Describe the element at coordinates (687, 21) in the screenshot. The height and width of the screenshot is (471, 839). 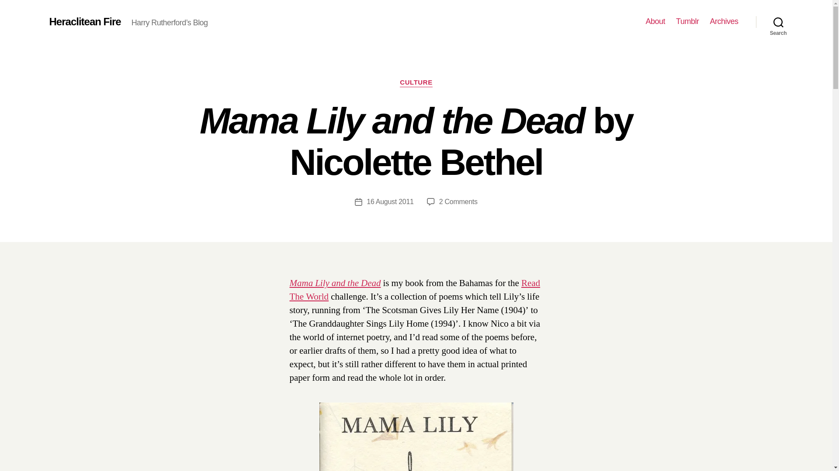
I see `Read The World challenge` at that location.